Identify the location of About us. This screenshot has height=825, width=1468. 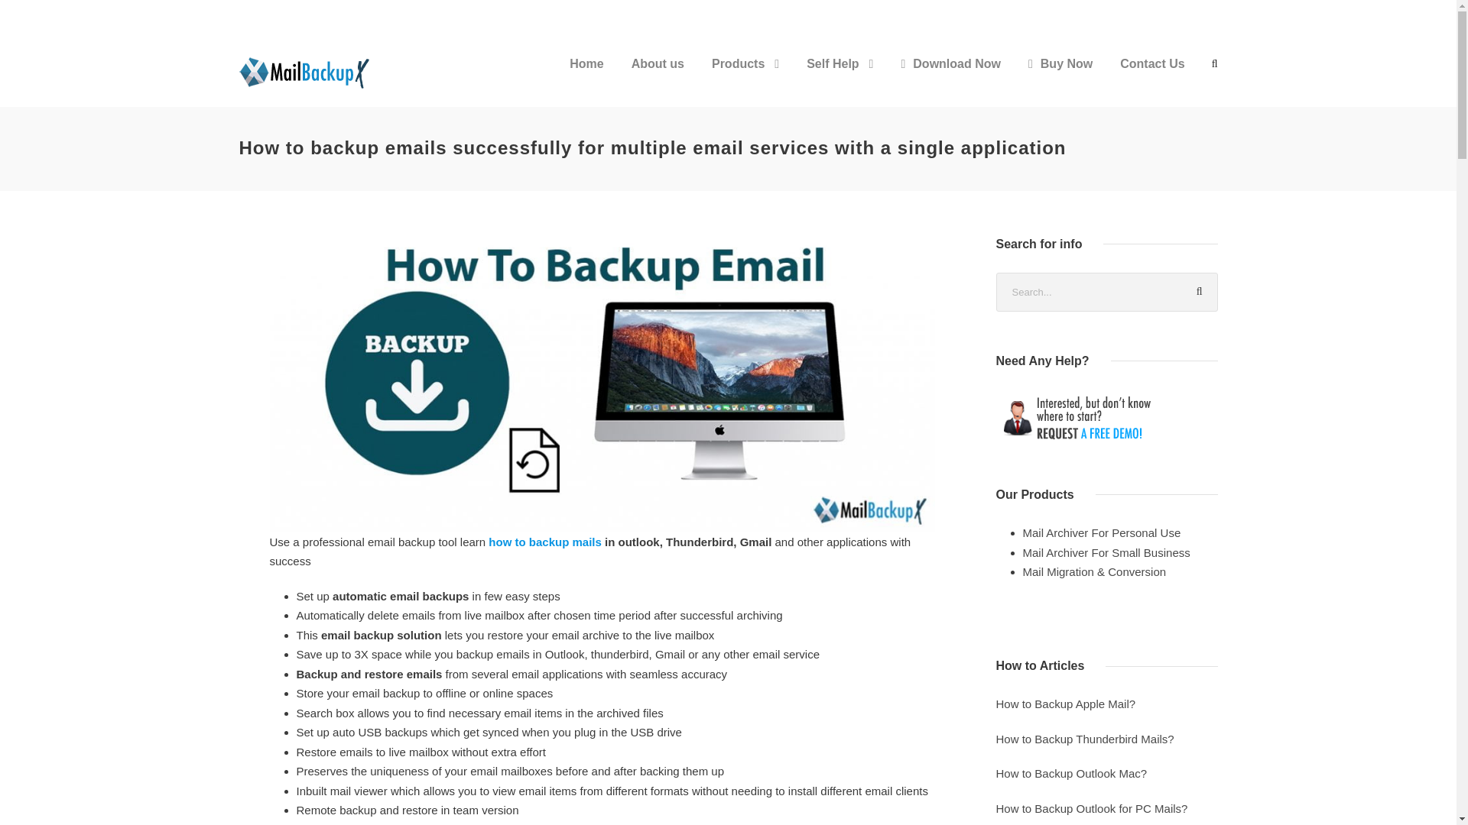
(658, 76).